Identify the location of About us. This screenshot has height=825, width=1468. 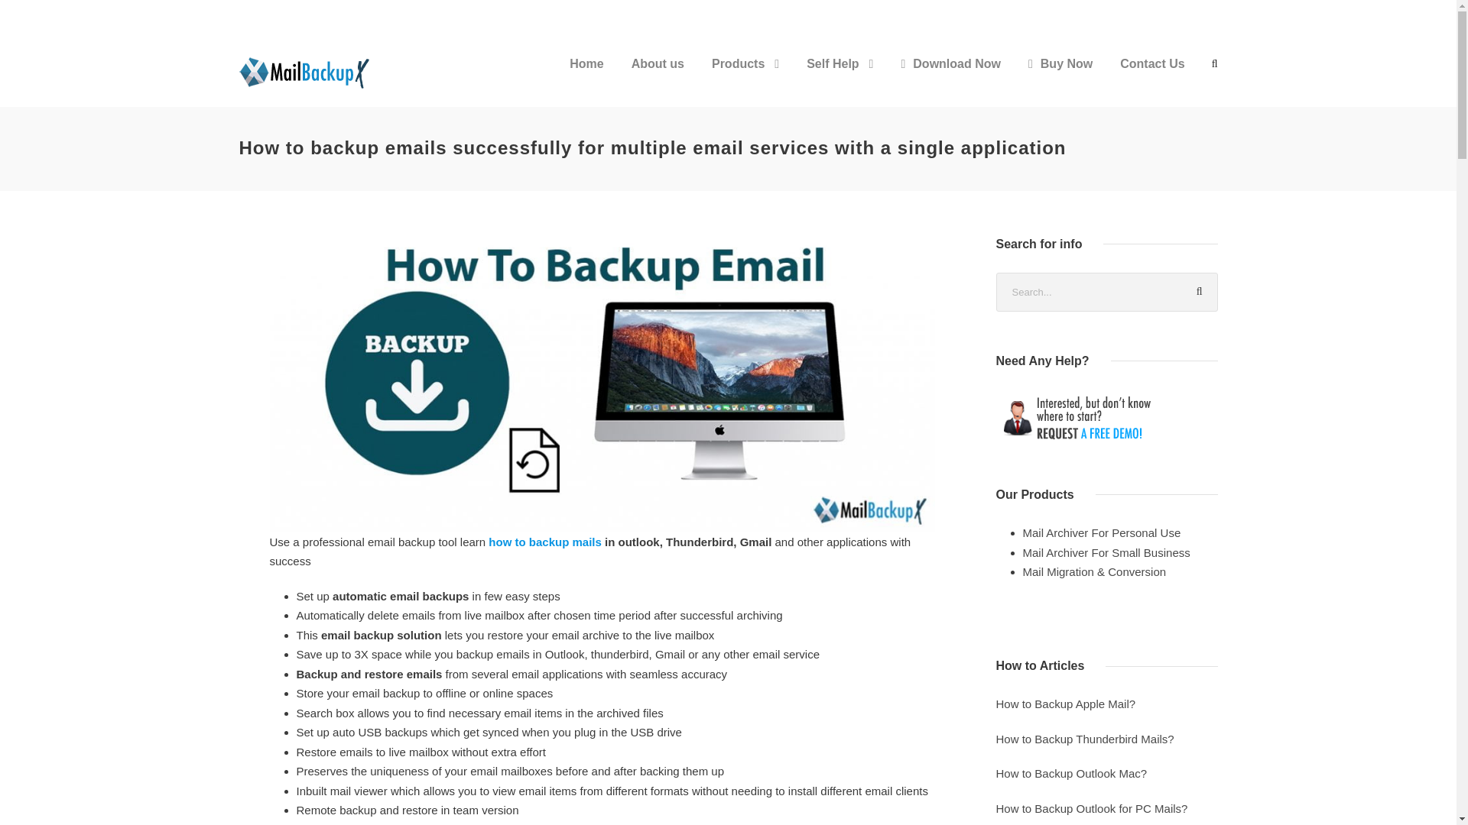
(658, 76).